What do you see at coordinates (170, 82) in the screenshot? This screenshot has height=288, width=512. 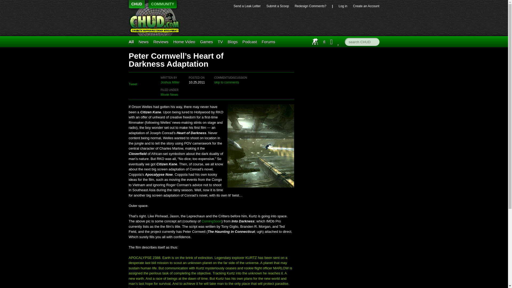 I see `Posts by Joshua Miller` at bounding box center [170, 82].